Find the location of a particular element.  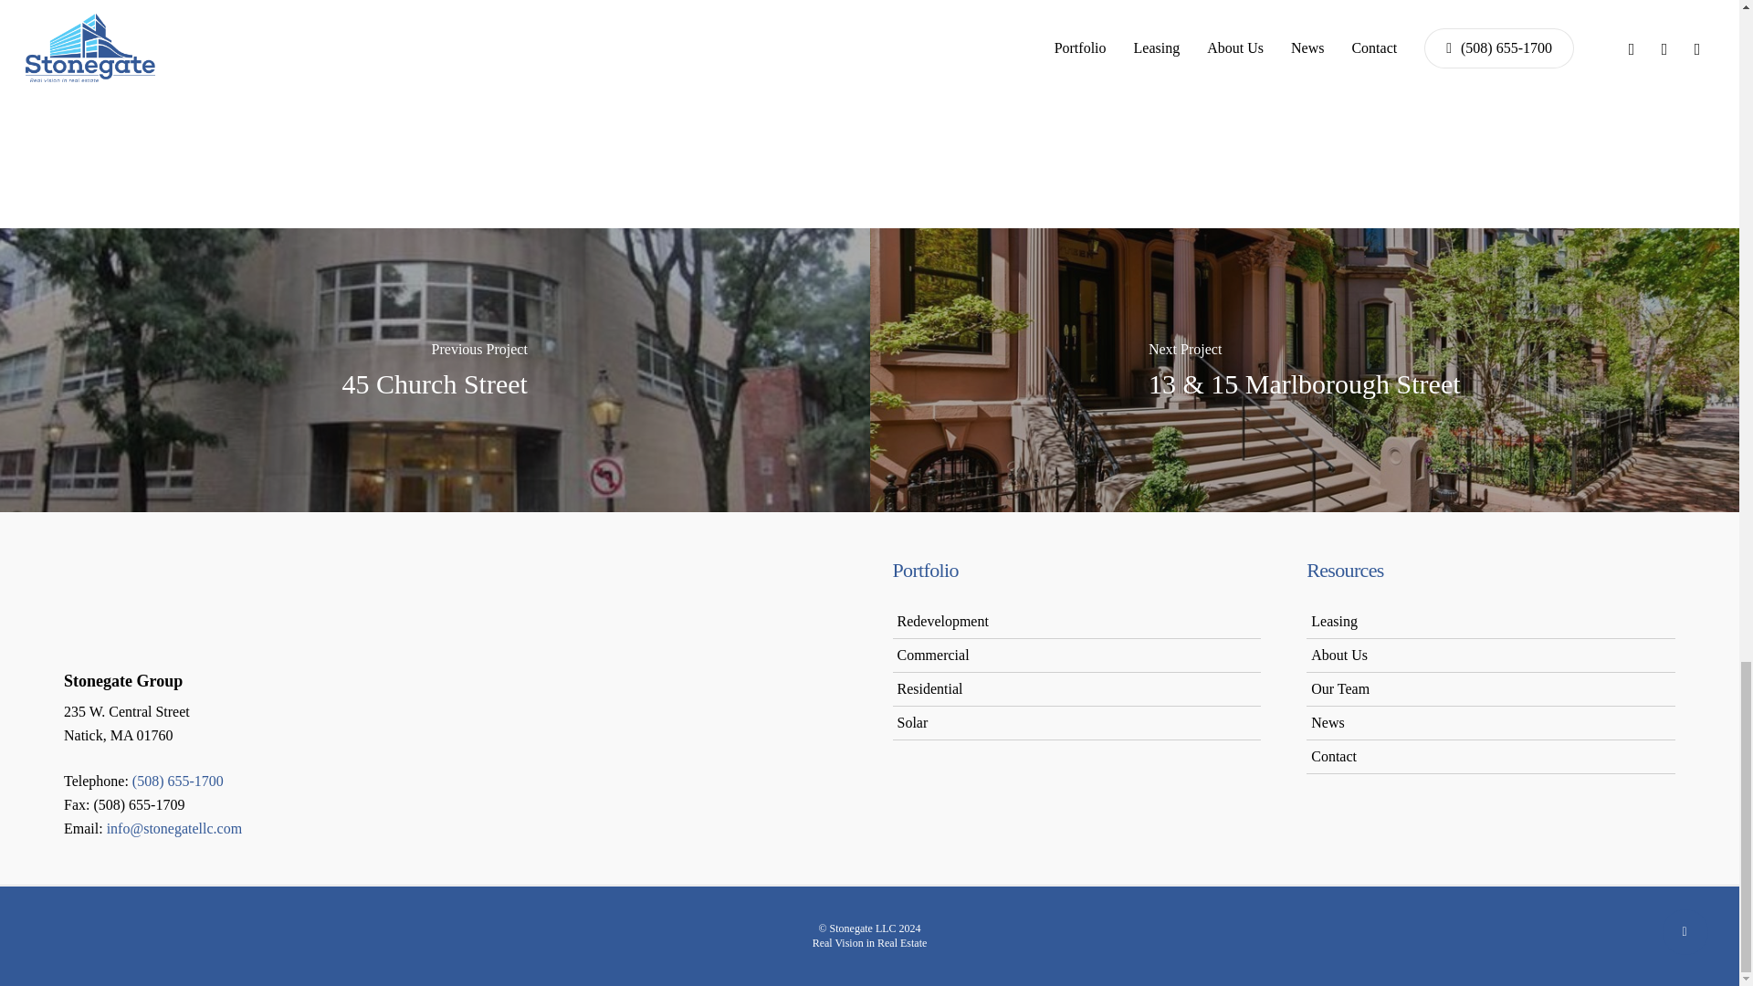

News is located at coordinates (1328, 723).